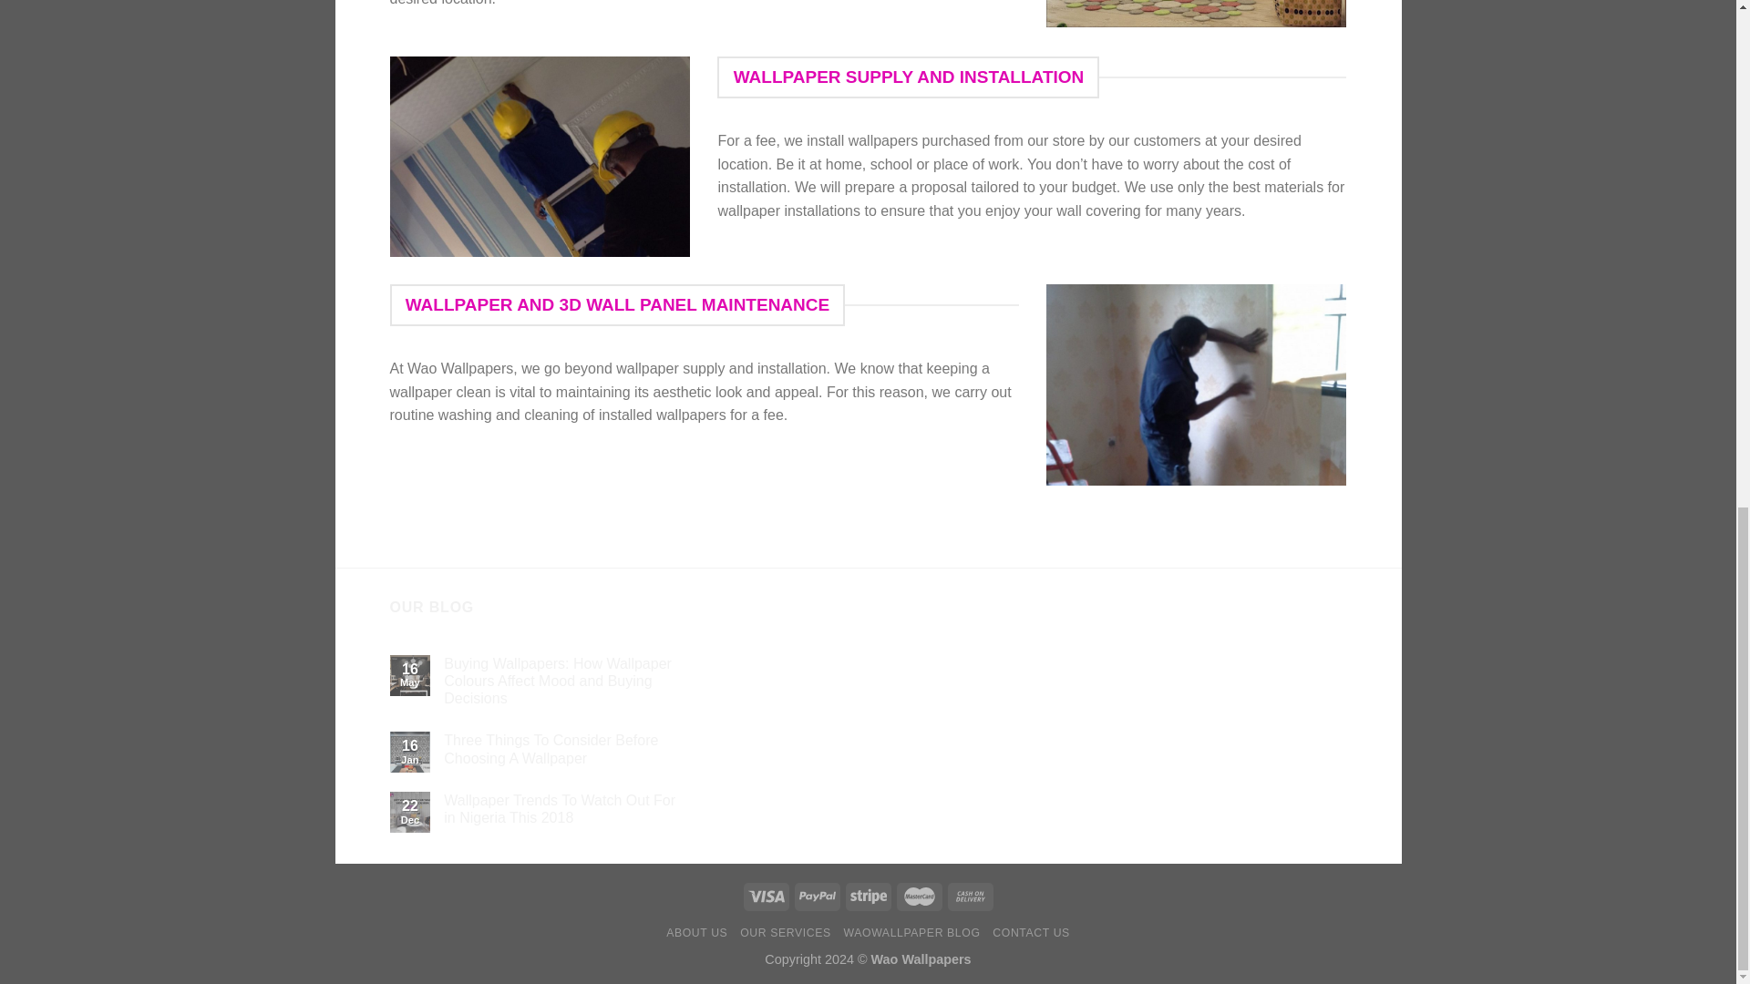 The width and height of the screenshot is (1750, 984). What do you see at coordinates (786, 933) in the screenshot?
I see `OUR SERVICES` at bounding box center [786, 933].